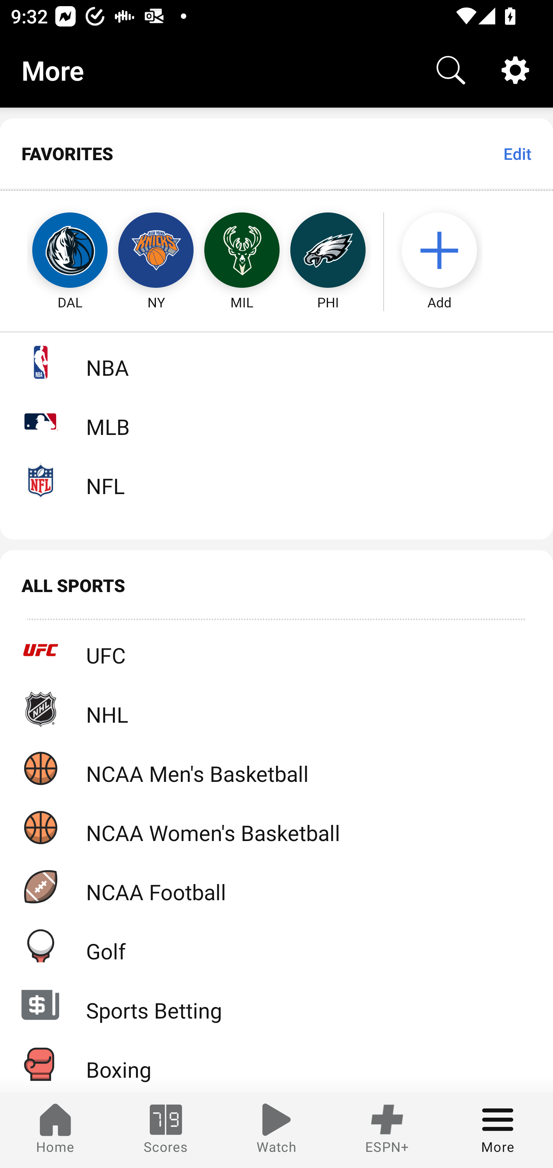  Describe the element at coordinates (276, 480) in the screenshot. I see `NFL` at that location.